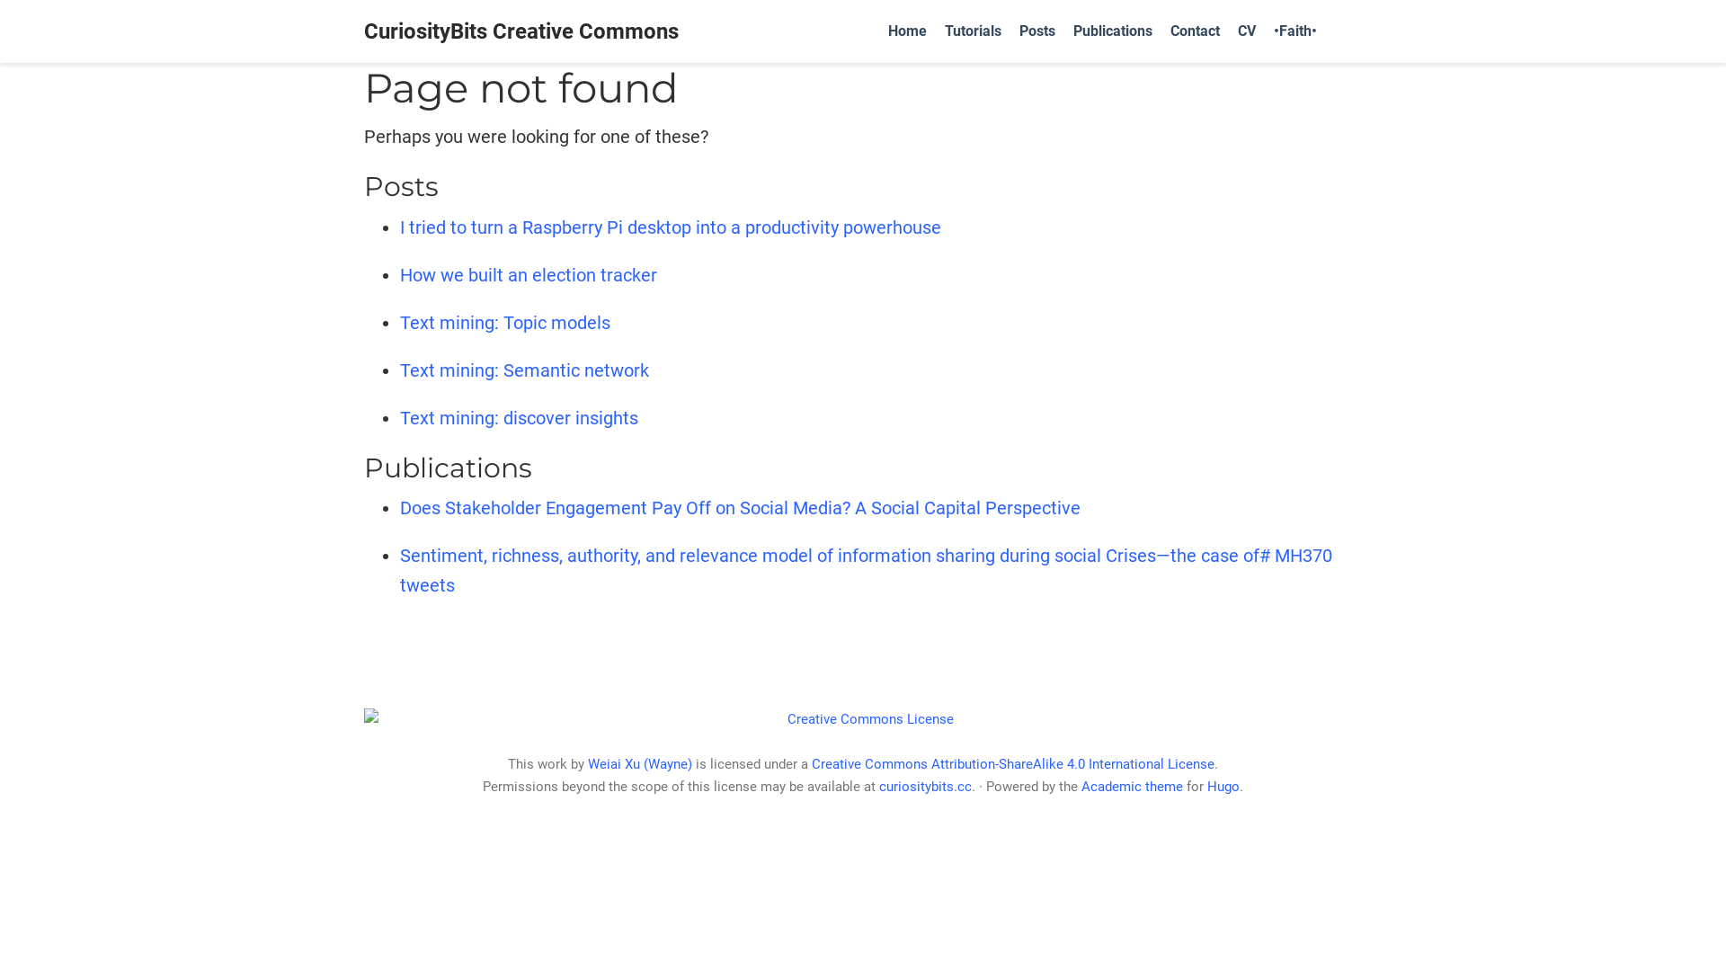  What do you see at coordinates (505, 323) in the screenshot?
I see `Text mining: Topic models` at bounding box center [505, 323].